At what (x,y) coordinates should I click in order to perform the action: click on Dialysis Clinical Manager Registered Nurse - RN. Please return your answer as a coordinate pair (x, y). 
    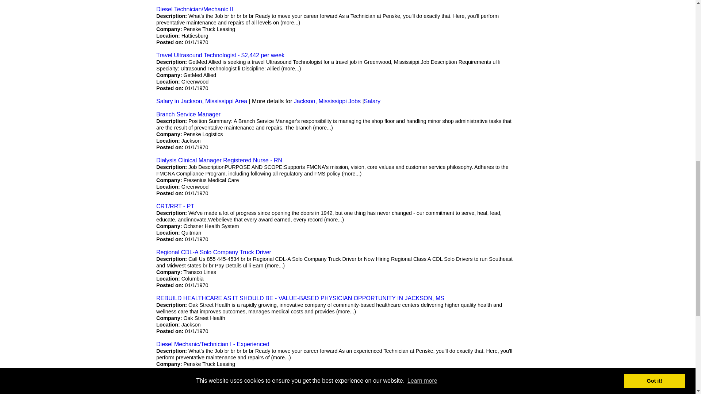
    Looking at the image, I should click on (219, 160).